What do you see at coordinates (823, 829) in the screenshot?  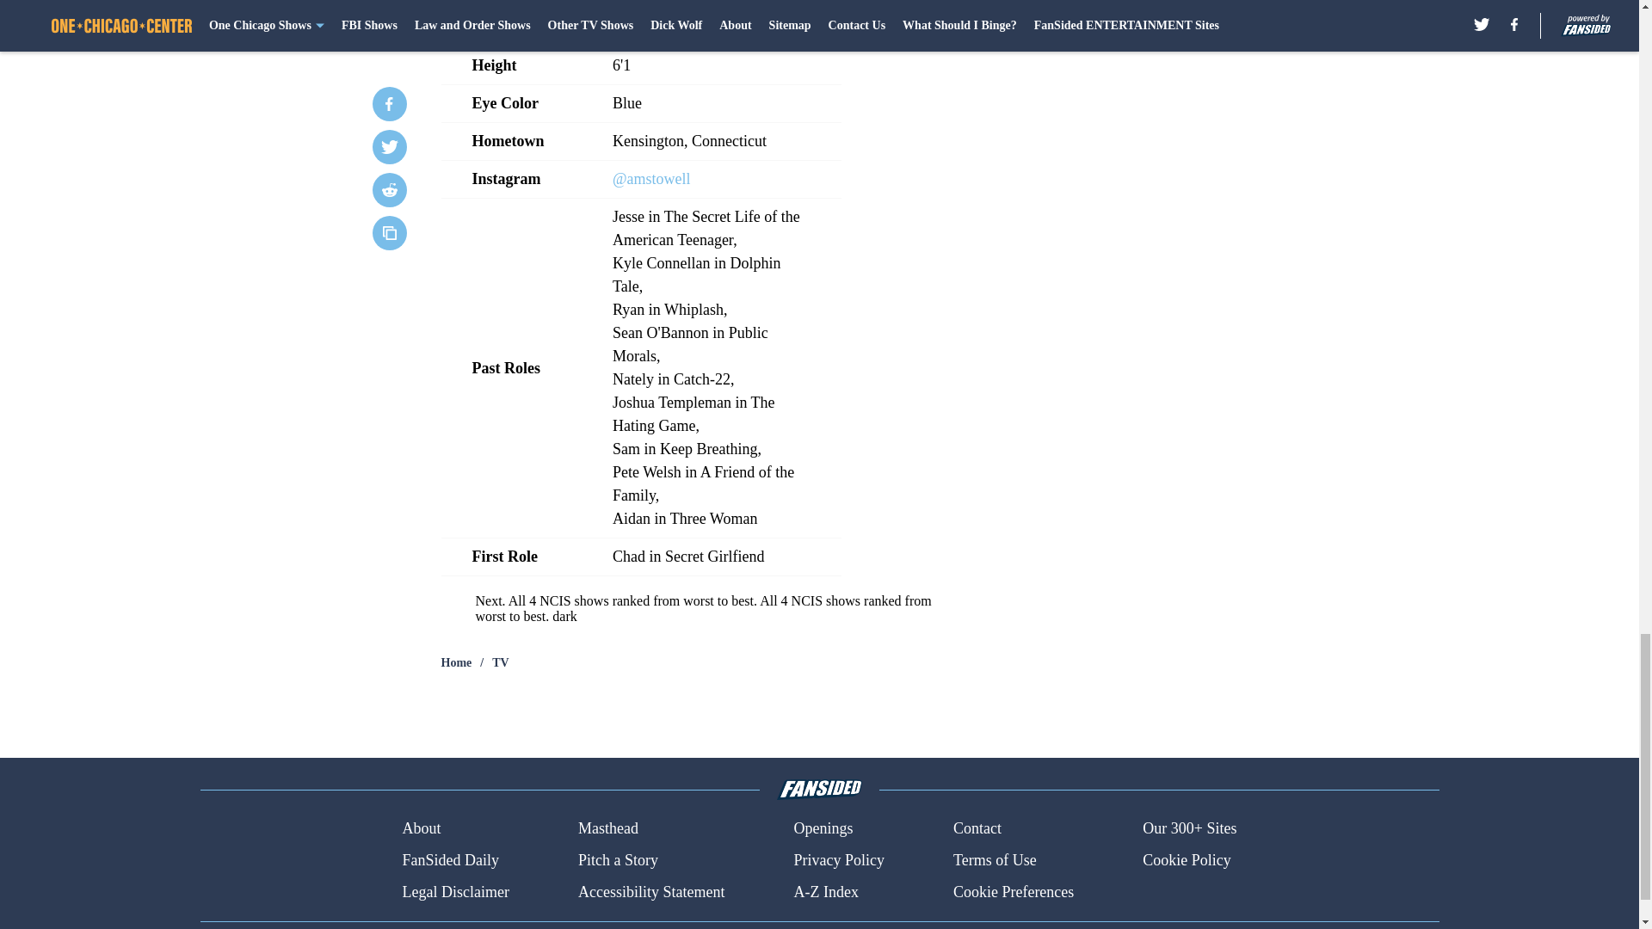 I see `Openings` at bounding box center [823, 829].